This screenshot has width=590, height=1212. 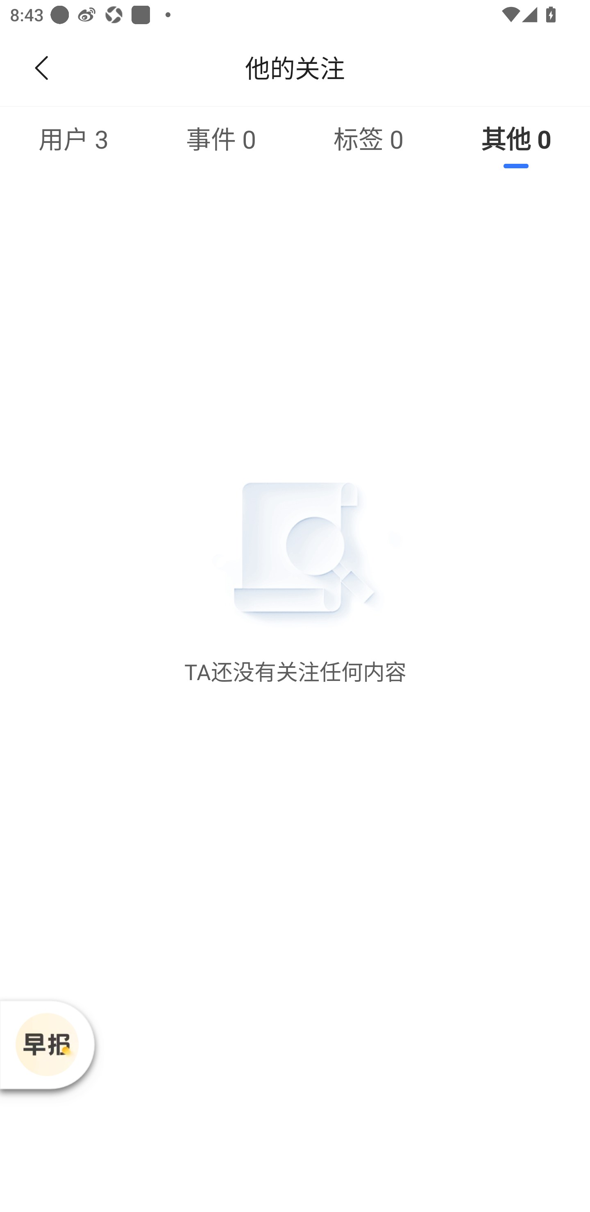 I want to click on 已选中其他&nbsp;0, so click(x=516, y=138).